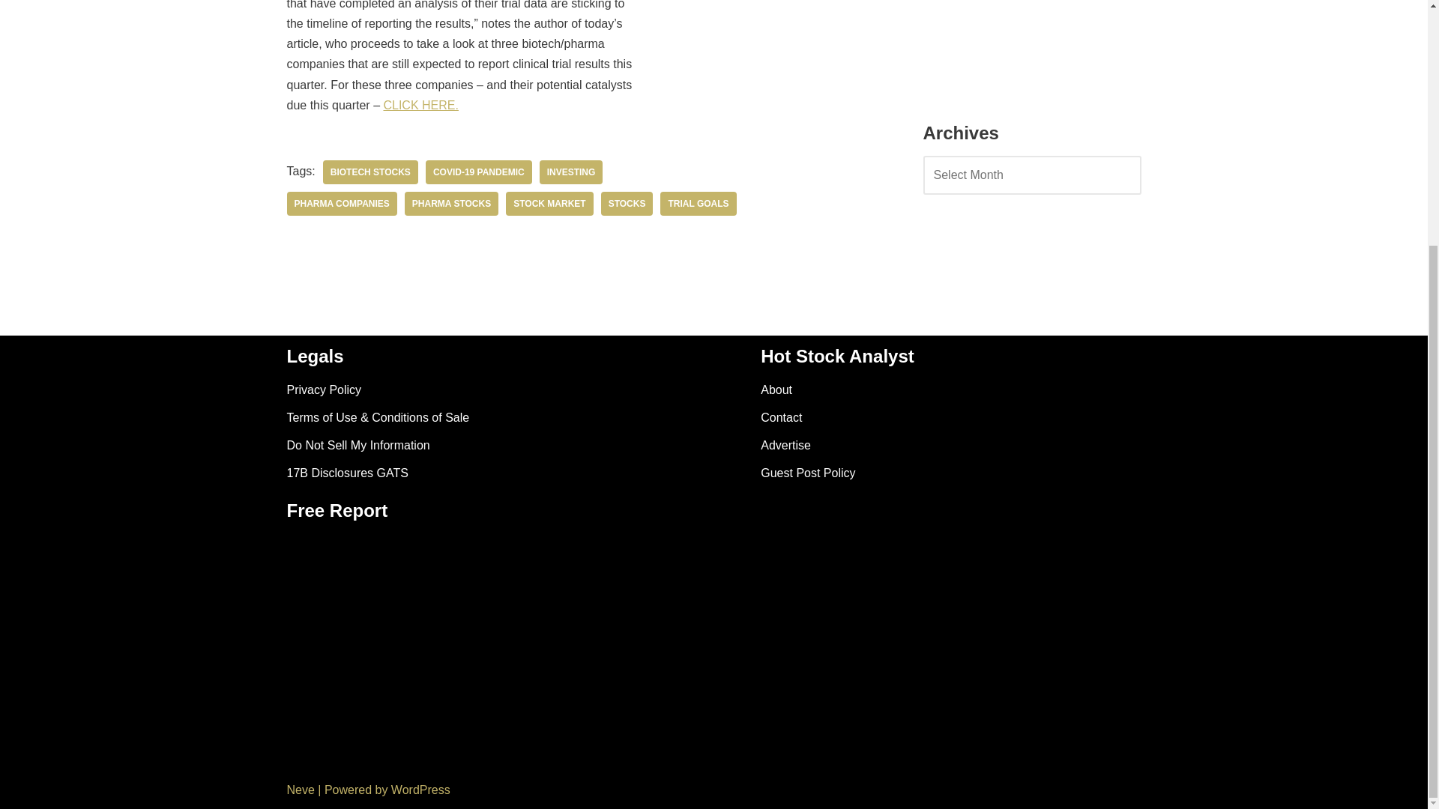  Describe the element at coordinates (370, 172) in the screenshot. I see `BIOTECH STOCKS` at that location.